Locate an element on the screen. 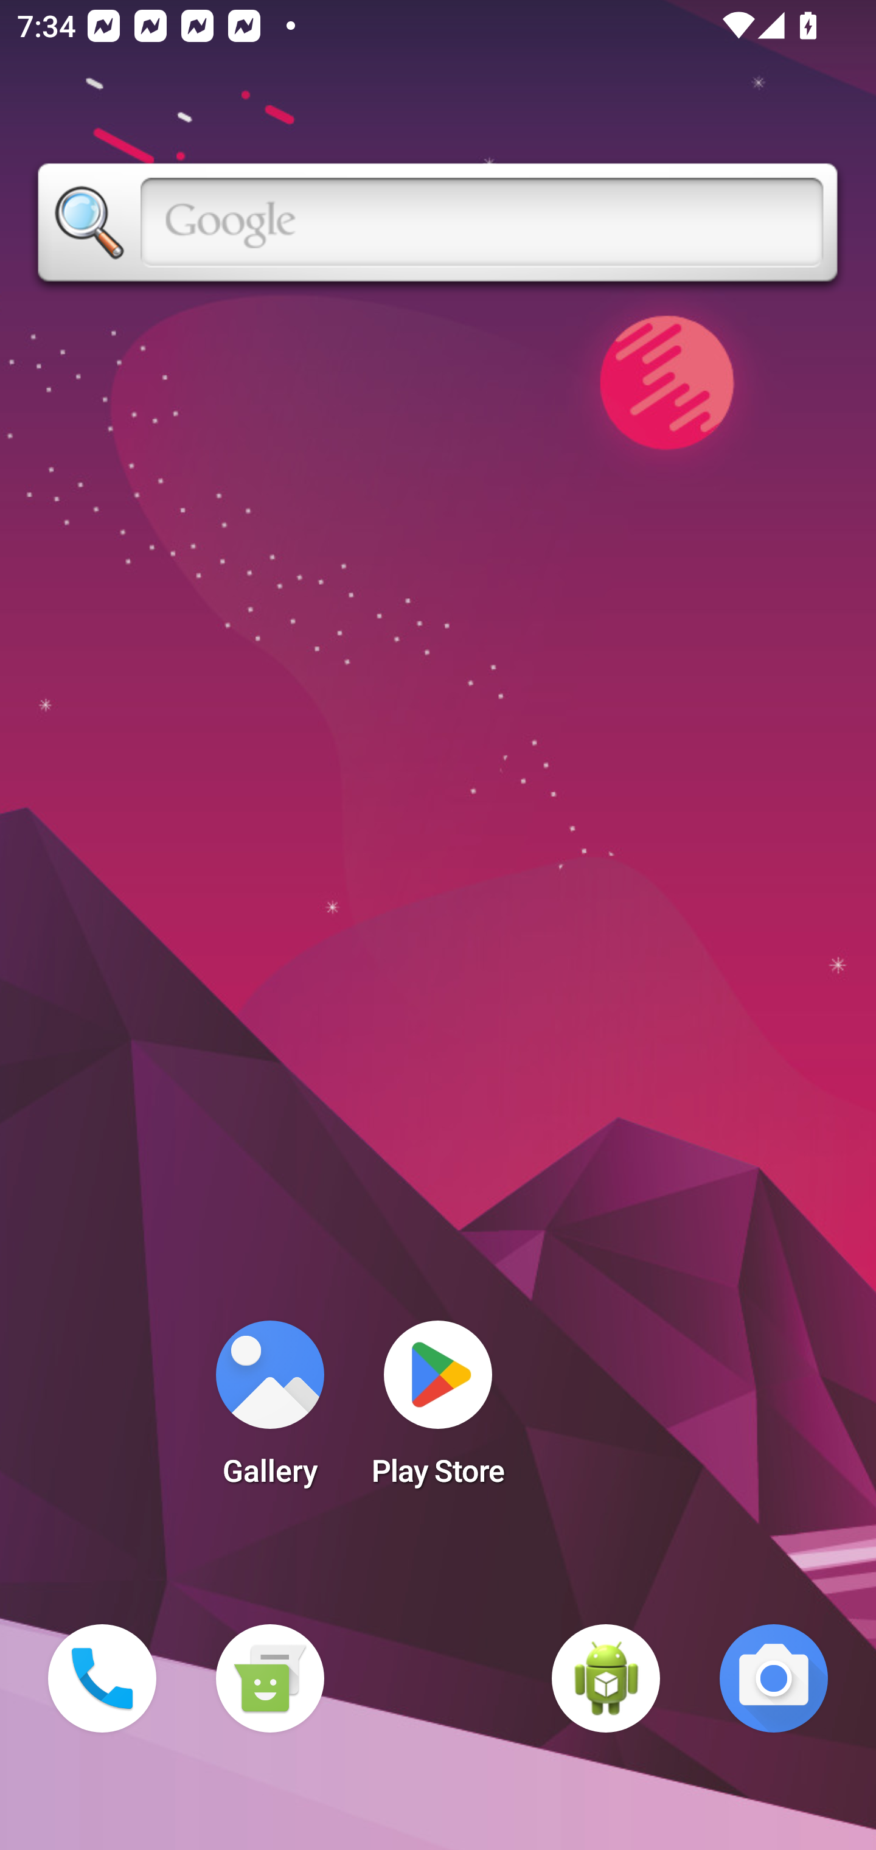 This screenshot has height=1850, width=876. Messaging is located at coordinates (269, 1678).